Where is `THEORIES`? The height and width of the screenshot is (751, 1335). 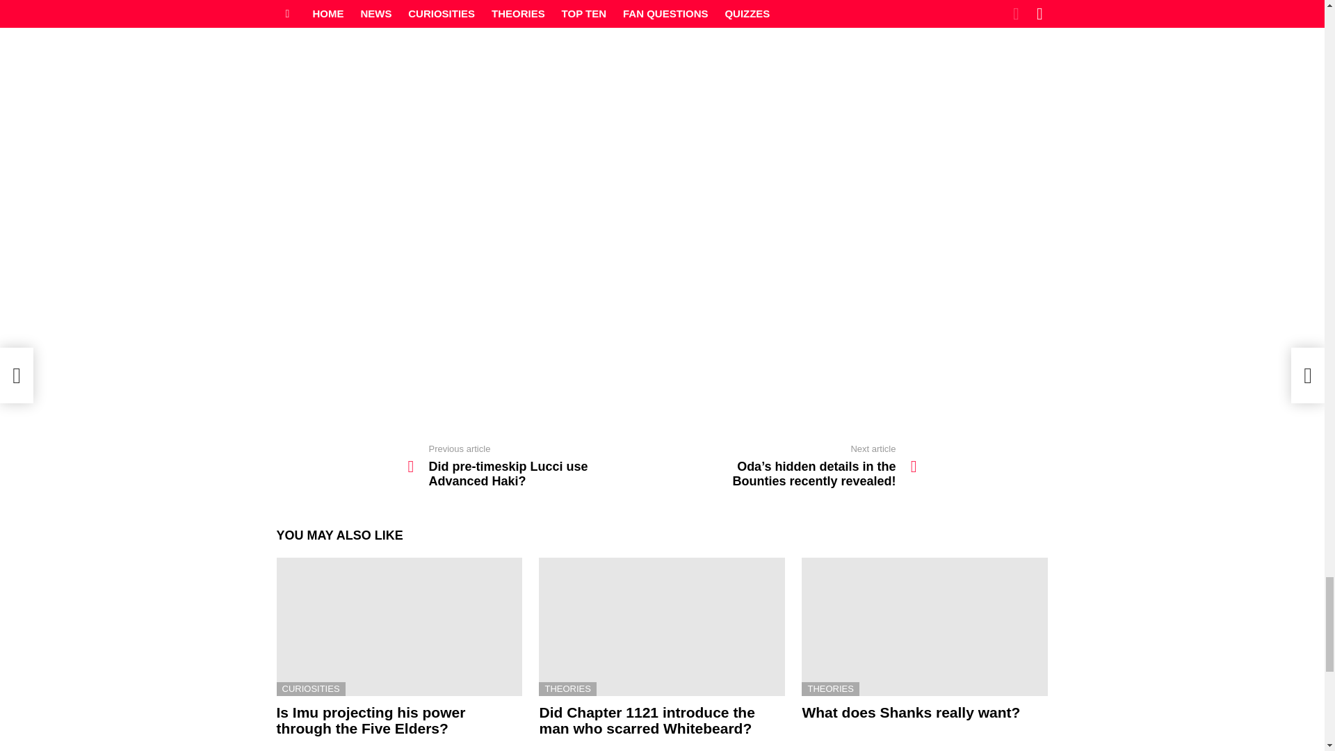
THEORIES is located at coordinates (830, 688).